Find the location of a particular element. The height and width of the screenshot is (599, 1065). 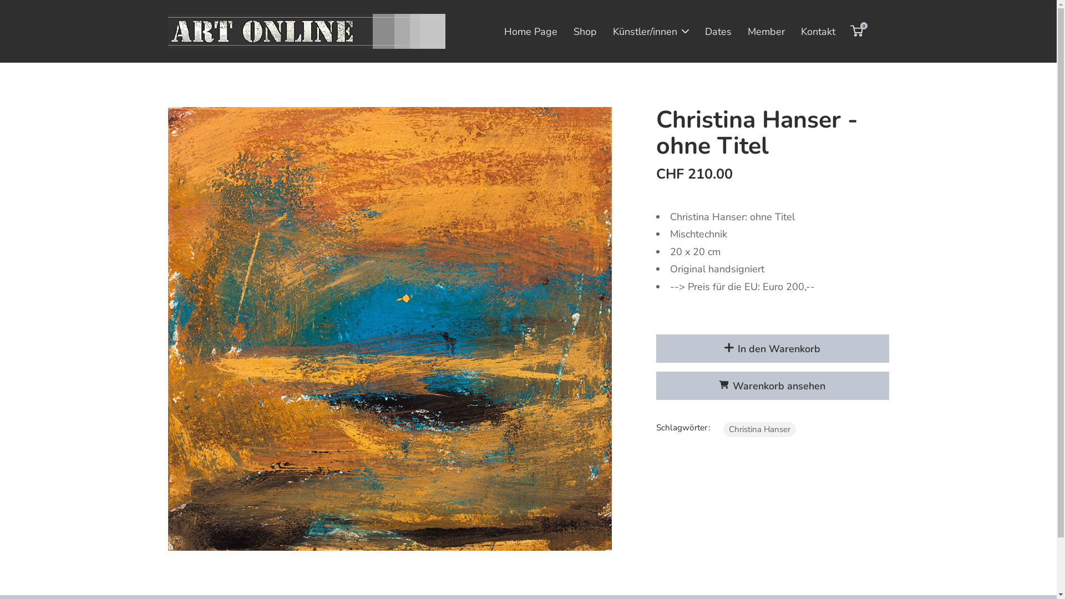

Warenkorb ansehen is located at coordinates (772, 386).